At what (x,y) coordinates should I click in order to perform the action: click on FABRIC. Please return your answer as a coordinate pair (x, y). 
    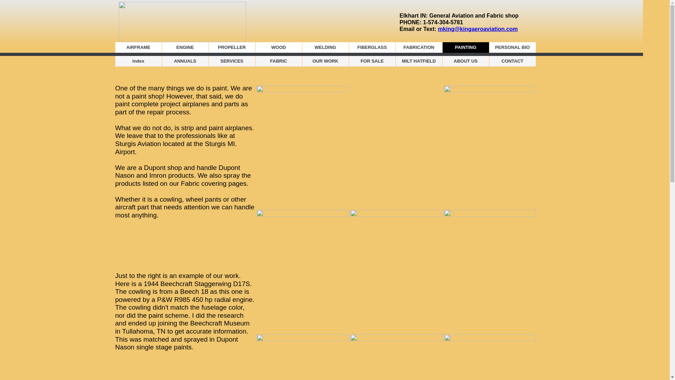
    Looking at the image, I should click on (278, 61).